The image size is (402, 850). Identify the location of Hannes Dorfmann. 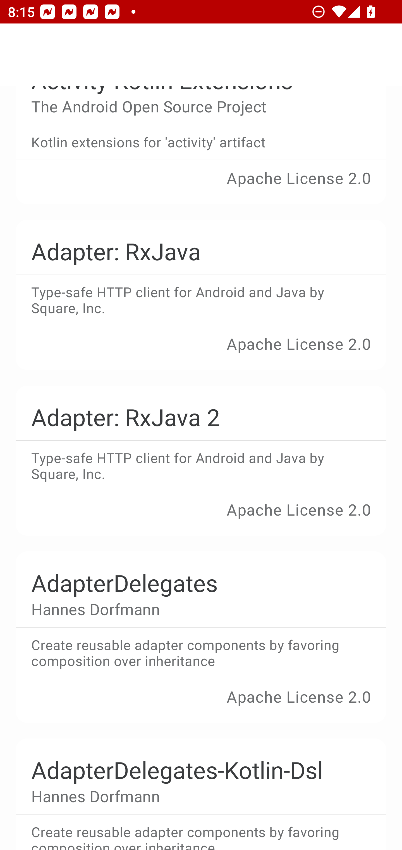
(193, 796).